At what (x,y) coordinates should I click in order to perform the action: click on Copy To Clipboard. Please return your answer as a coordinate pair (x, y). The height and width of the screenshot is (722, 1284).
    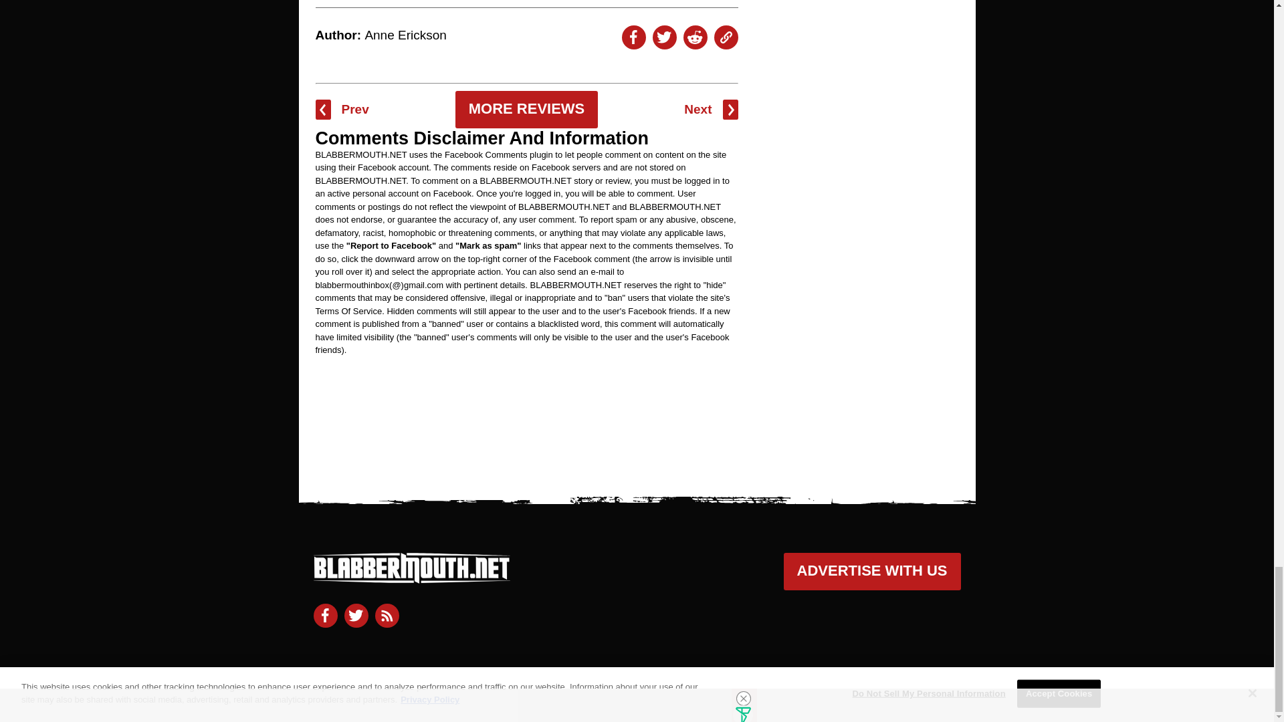
    Looking at the image, I should click on (726, 37).